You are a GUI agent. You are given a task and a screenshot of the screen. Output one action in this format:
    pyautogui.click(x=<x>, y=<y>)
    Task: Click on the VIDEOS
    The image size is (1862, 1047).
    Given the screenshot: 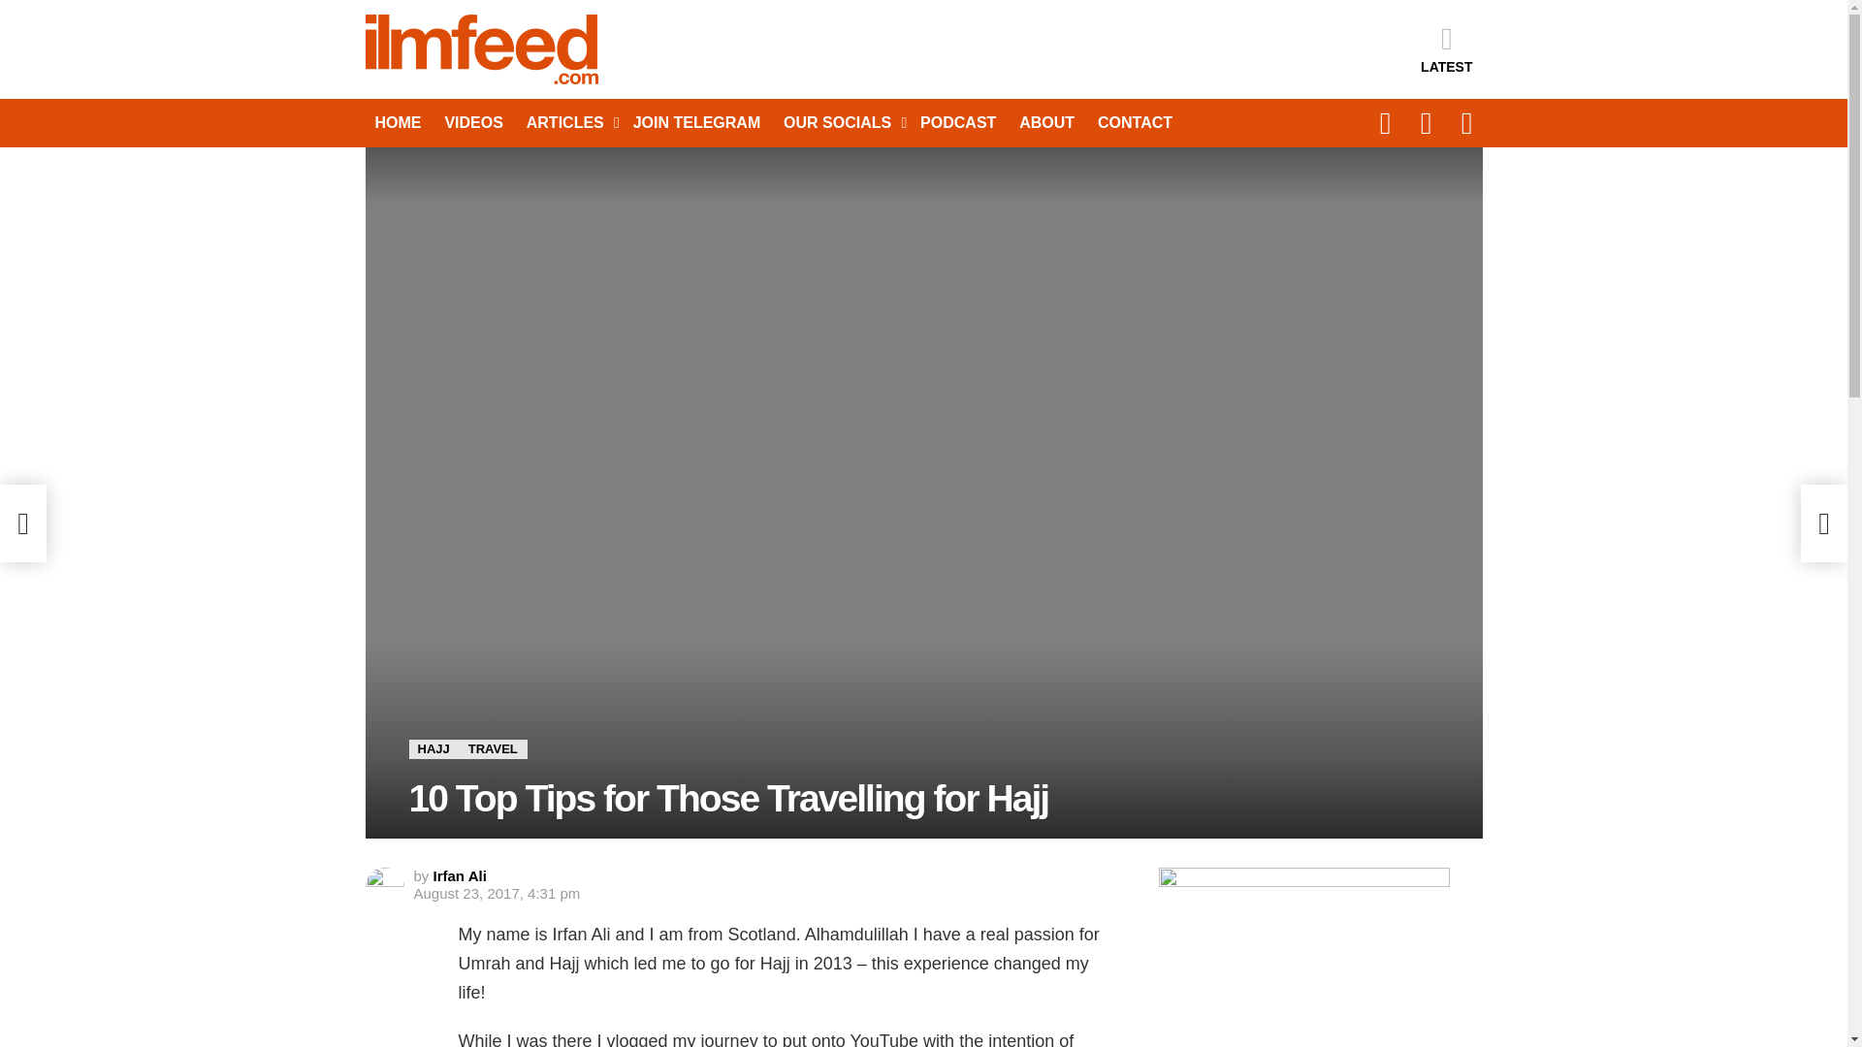 What is the action you would take?
    pyautogui.click(x=473, y=122)
    